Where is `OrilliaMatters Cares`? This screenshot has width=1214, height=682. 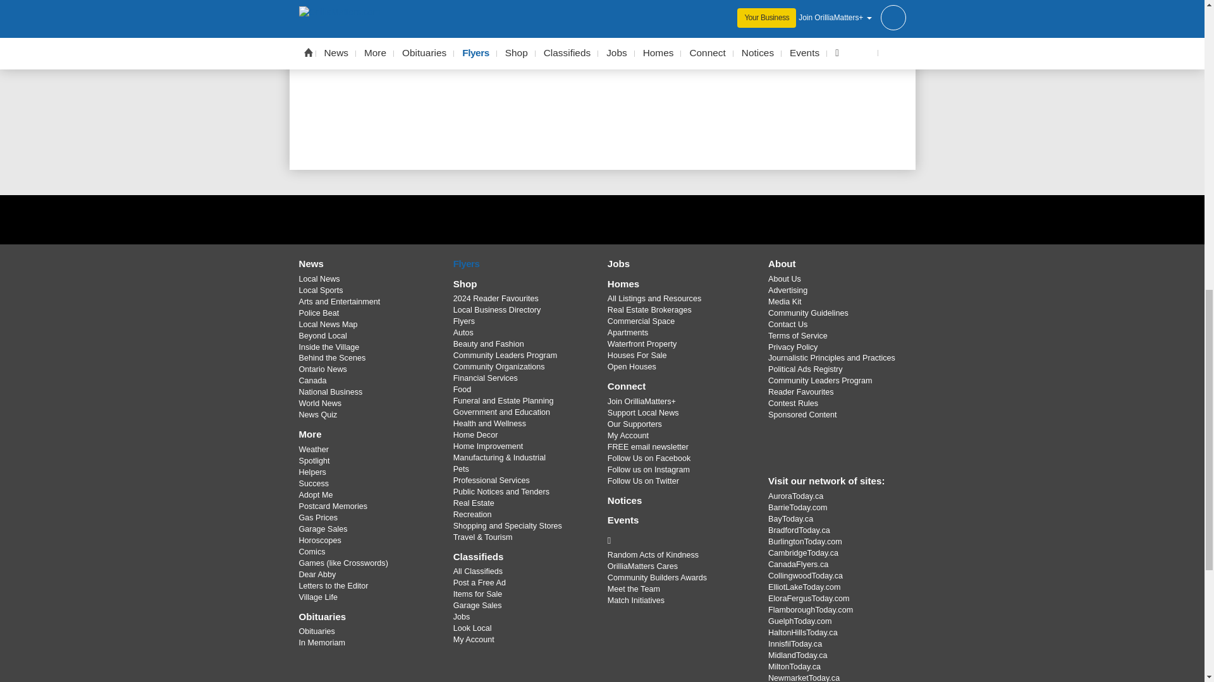 OrilliaMatters Cares is located at coordinates (678, 541).